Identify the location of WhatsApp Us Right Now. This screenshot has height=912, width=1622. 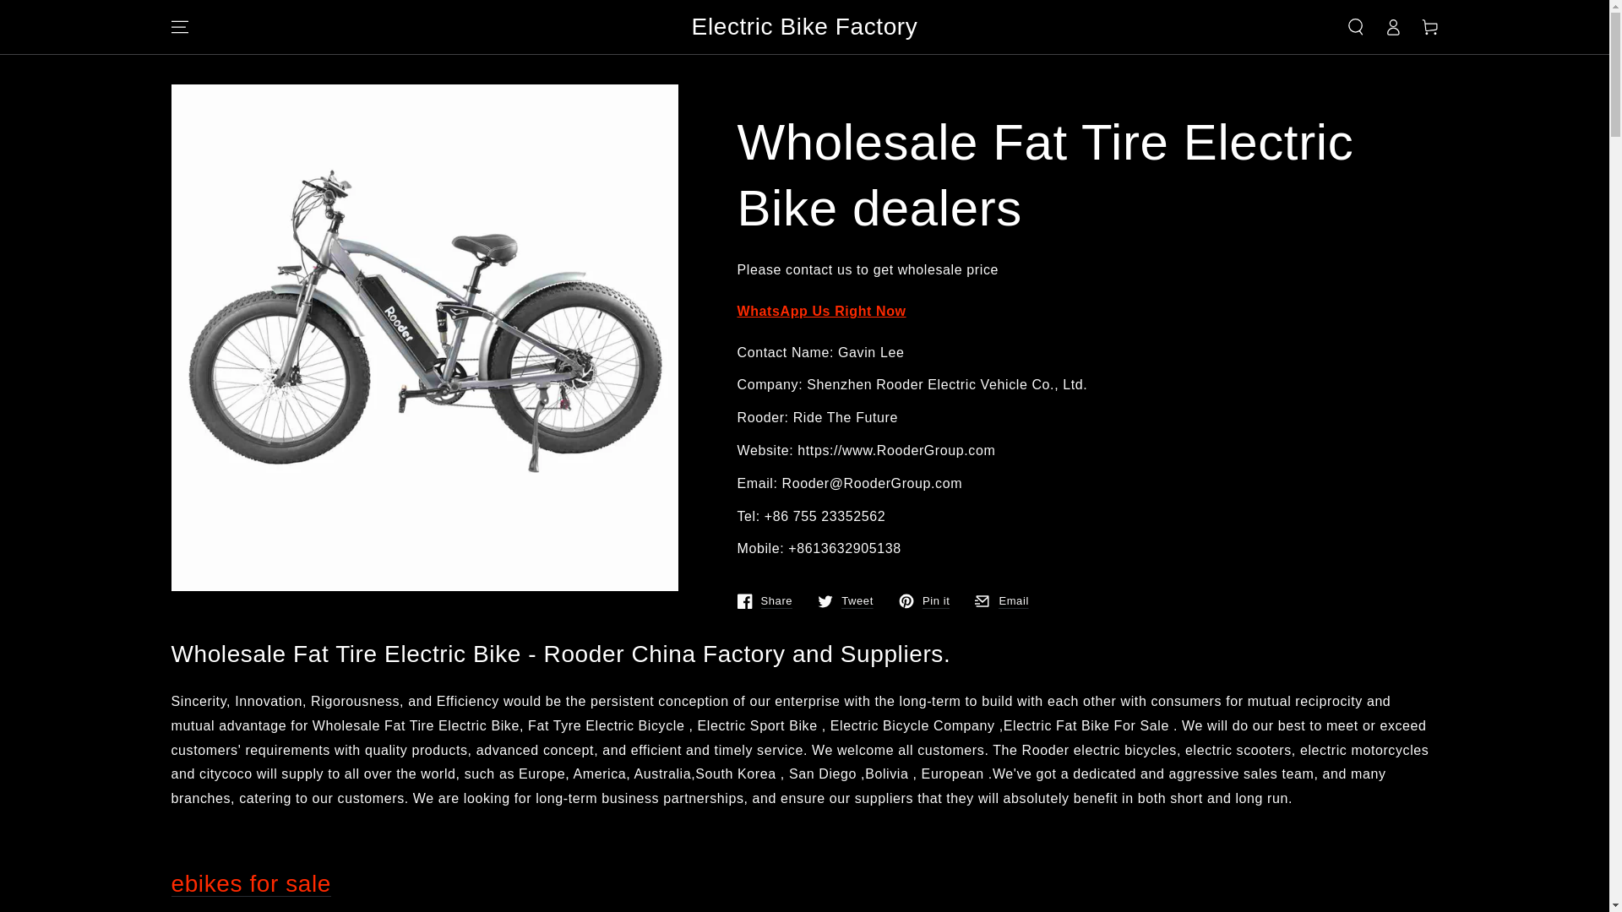
(804, 27).